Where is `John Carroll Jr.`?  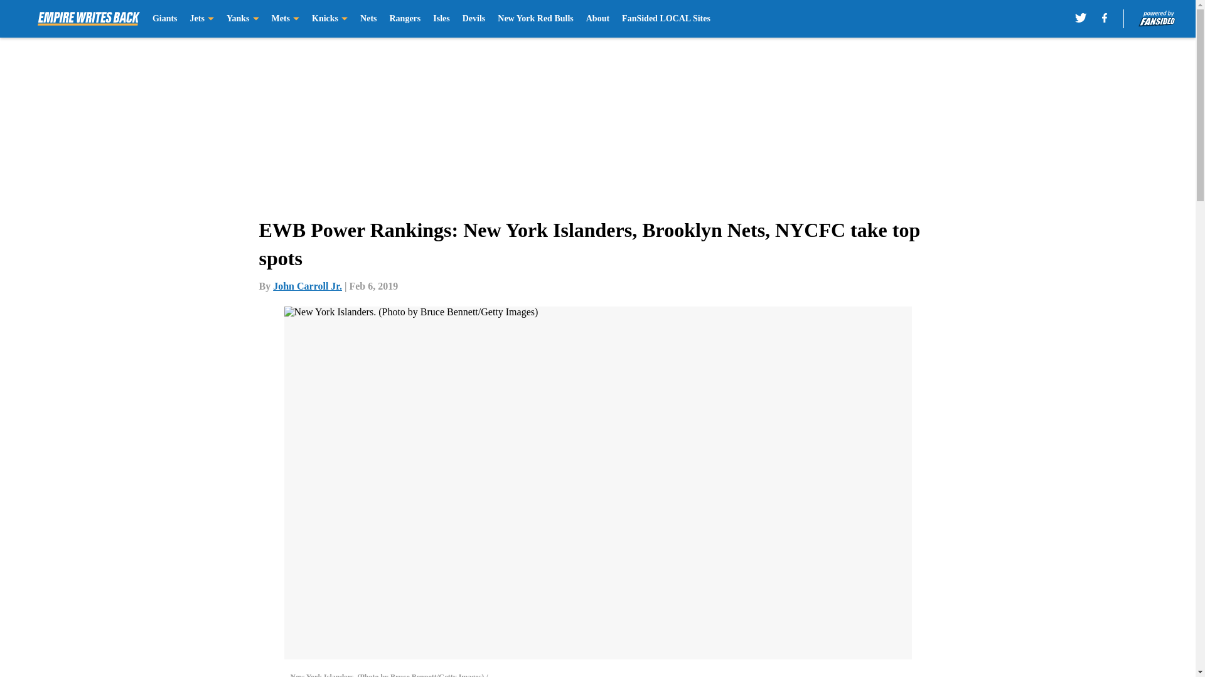
John Carroll Jr. is located at coordinates (308, 286).